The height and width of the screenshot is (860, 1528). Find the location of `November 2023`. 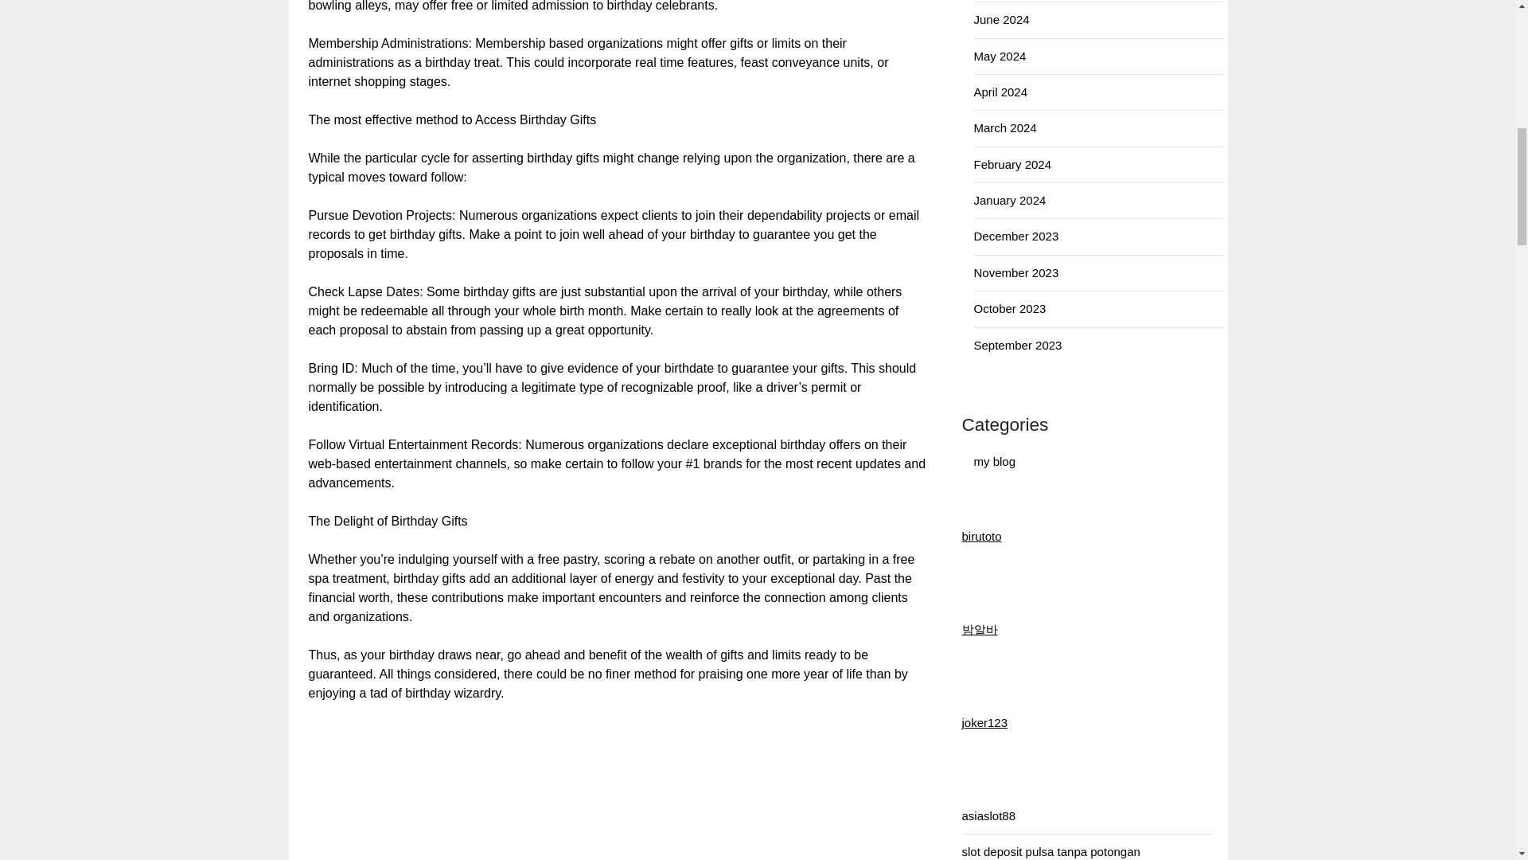

November 2023 is located at coordinates (1016, 272).